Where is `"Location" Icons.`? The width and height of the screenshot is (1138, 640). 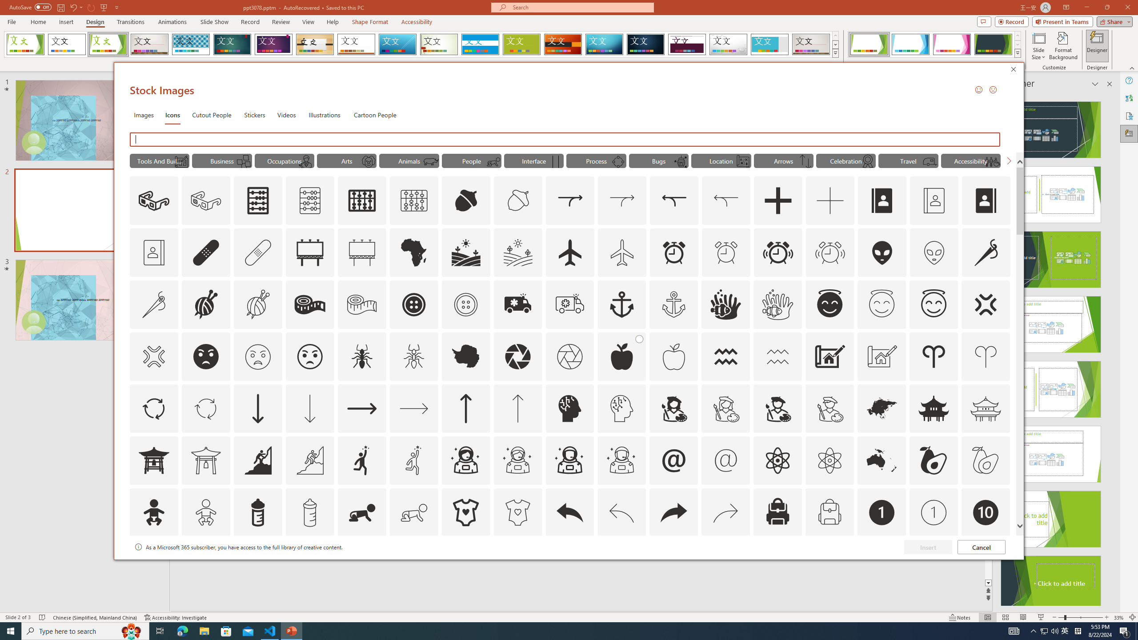
"Location" Icons. is located at coordinates (721, 160).